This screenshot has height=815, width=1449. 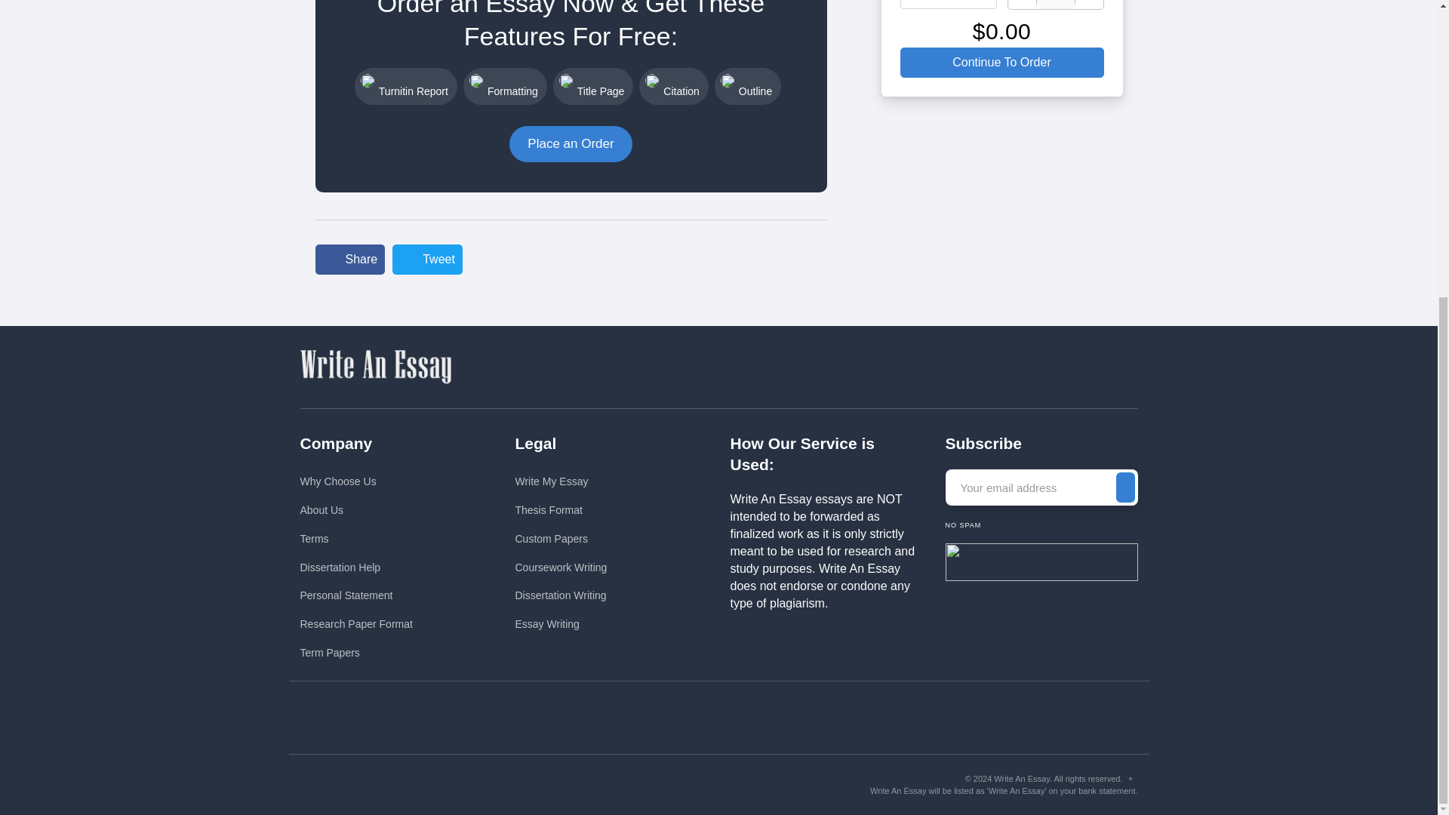 I want to click on Dissertation Help, so click(x=356, y=567).